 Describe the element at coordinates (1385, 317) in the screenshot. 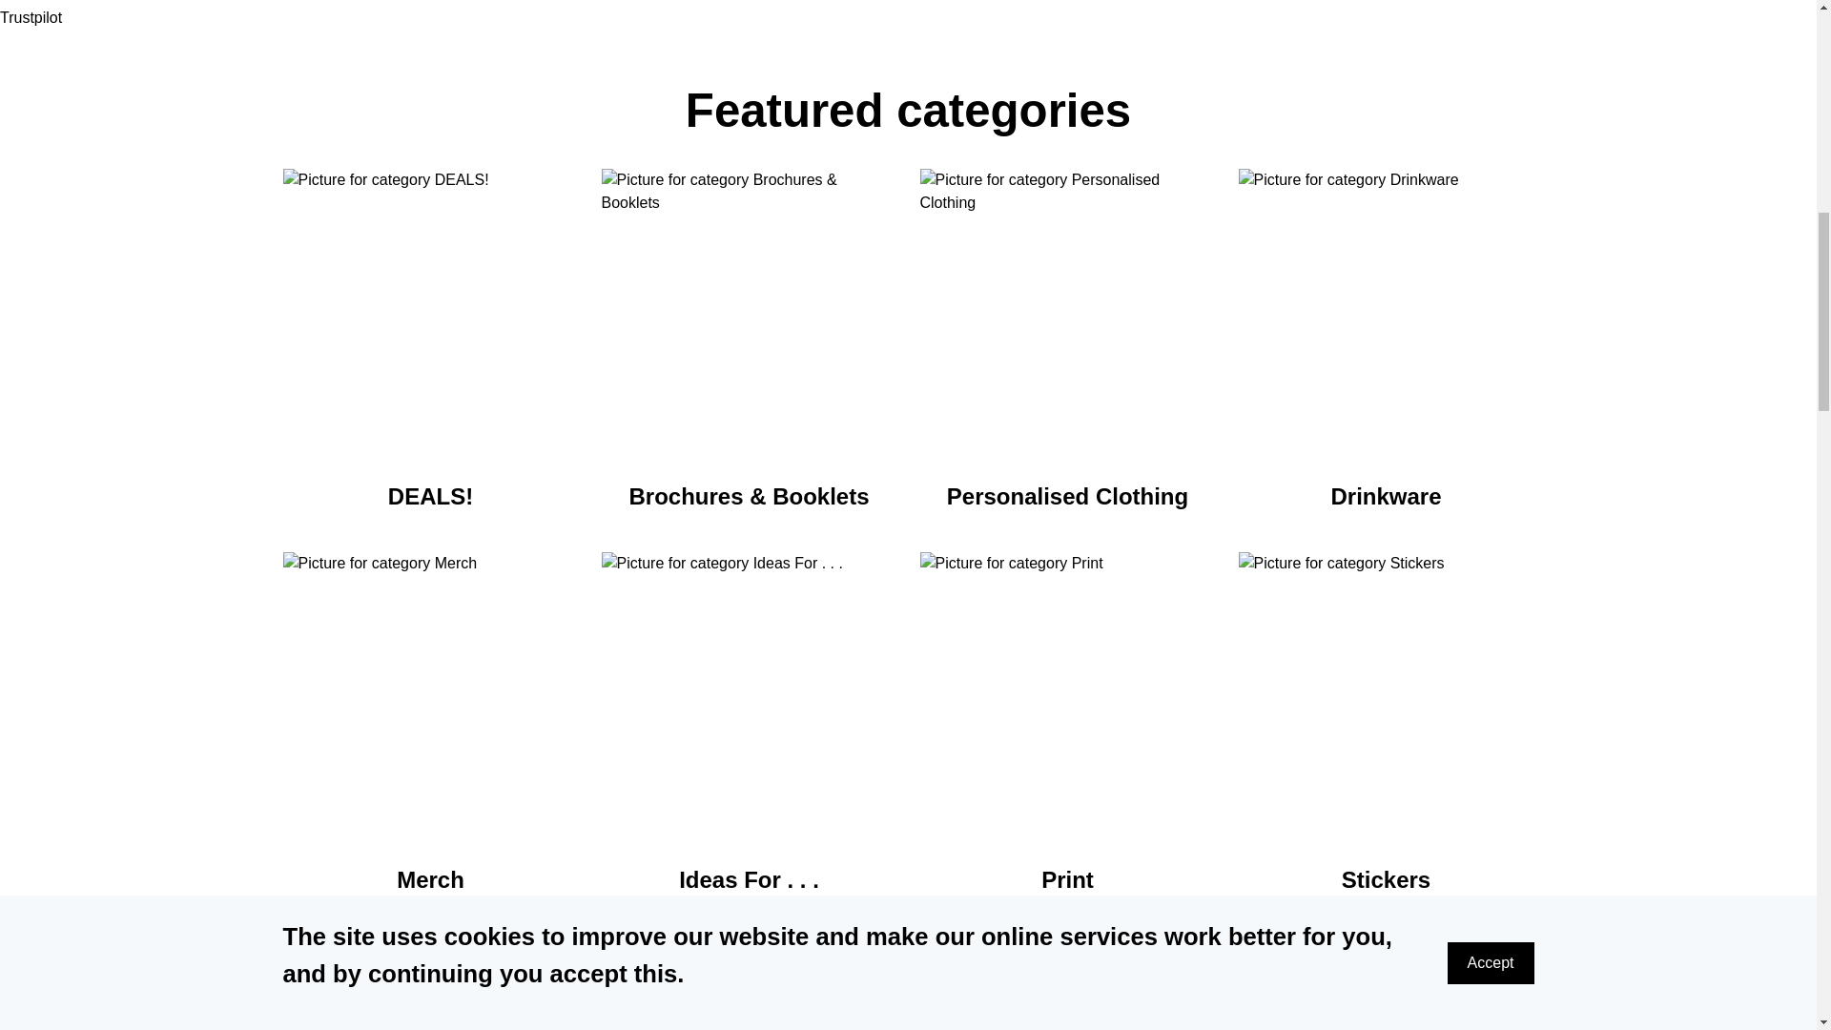

I see `Show products in category Drinkware` at that location.